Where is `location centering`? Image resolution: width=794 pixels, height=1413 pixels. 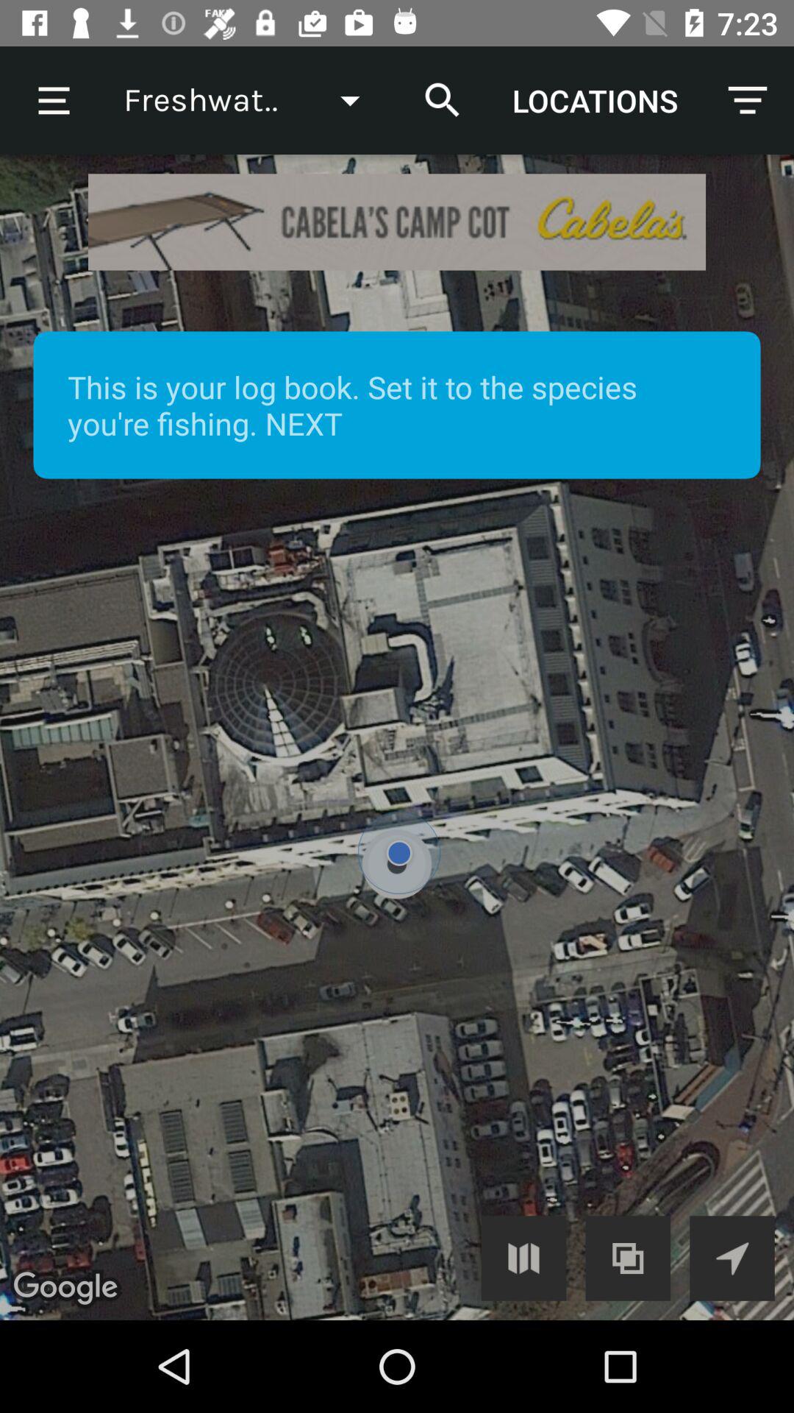
location centering is located at coordinates (732, 1258).